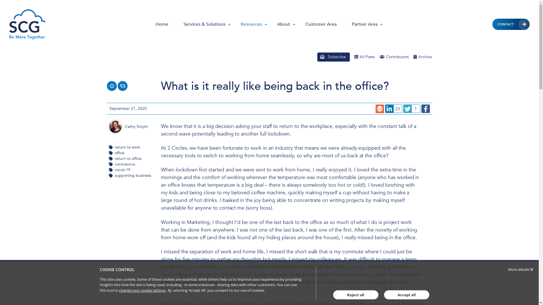 The image size is (543, 305). What do you see at coordinates (380, 108) in the screenshot?
I see `Email` at bounding box center [380, 108].